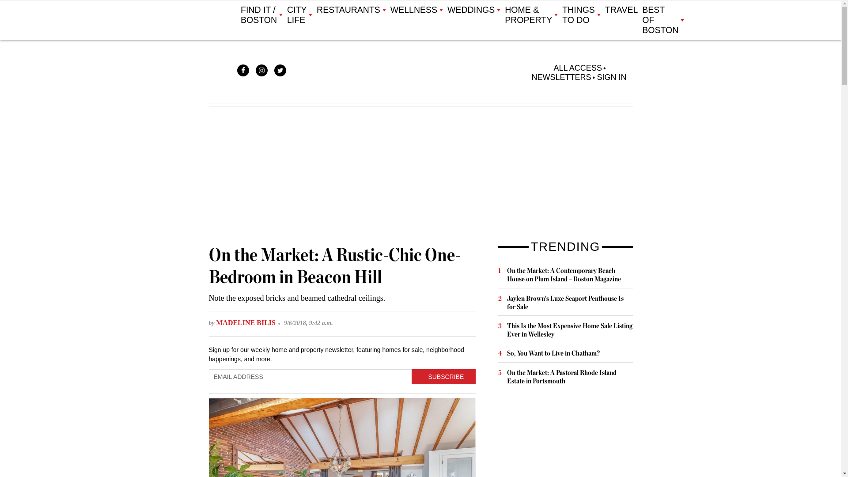  Describe the element at coordinates (416, 10) in the screenshot. I see `WELLNESS` at that location.